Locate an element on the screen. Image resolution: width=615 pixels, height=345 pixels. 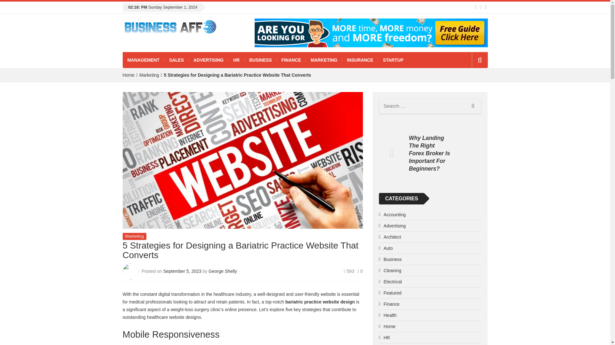
FINANCE is located at coordinates (291, 60).